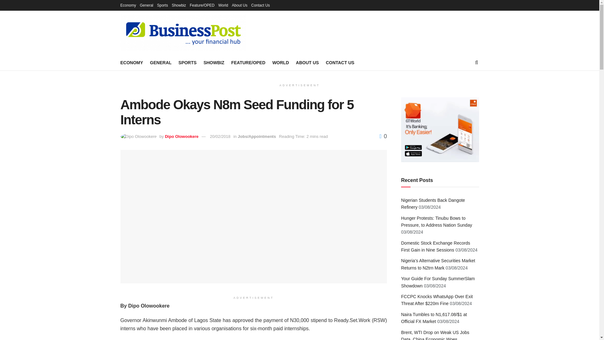  What do you see at coordinates (131, 62) in the screenshot?
I see `ECONOMY` at bounding box center [131, 62].